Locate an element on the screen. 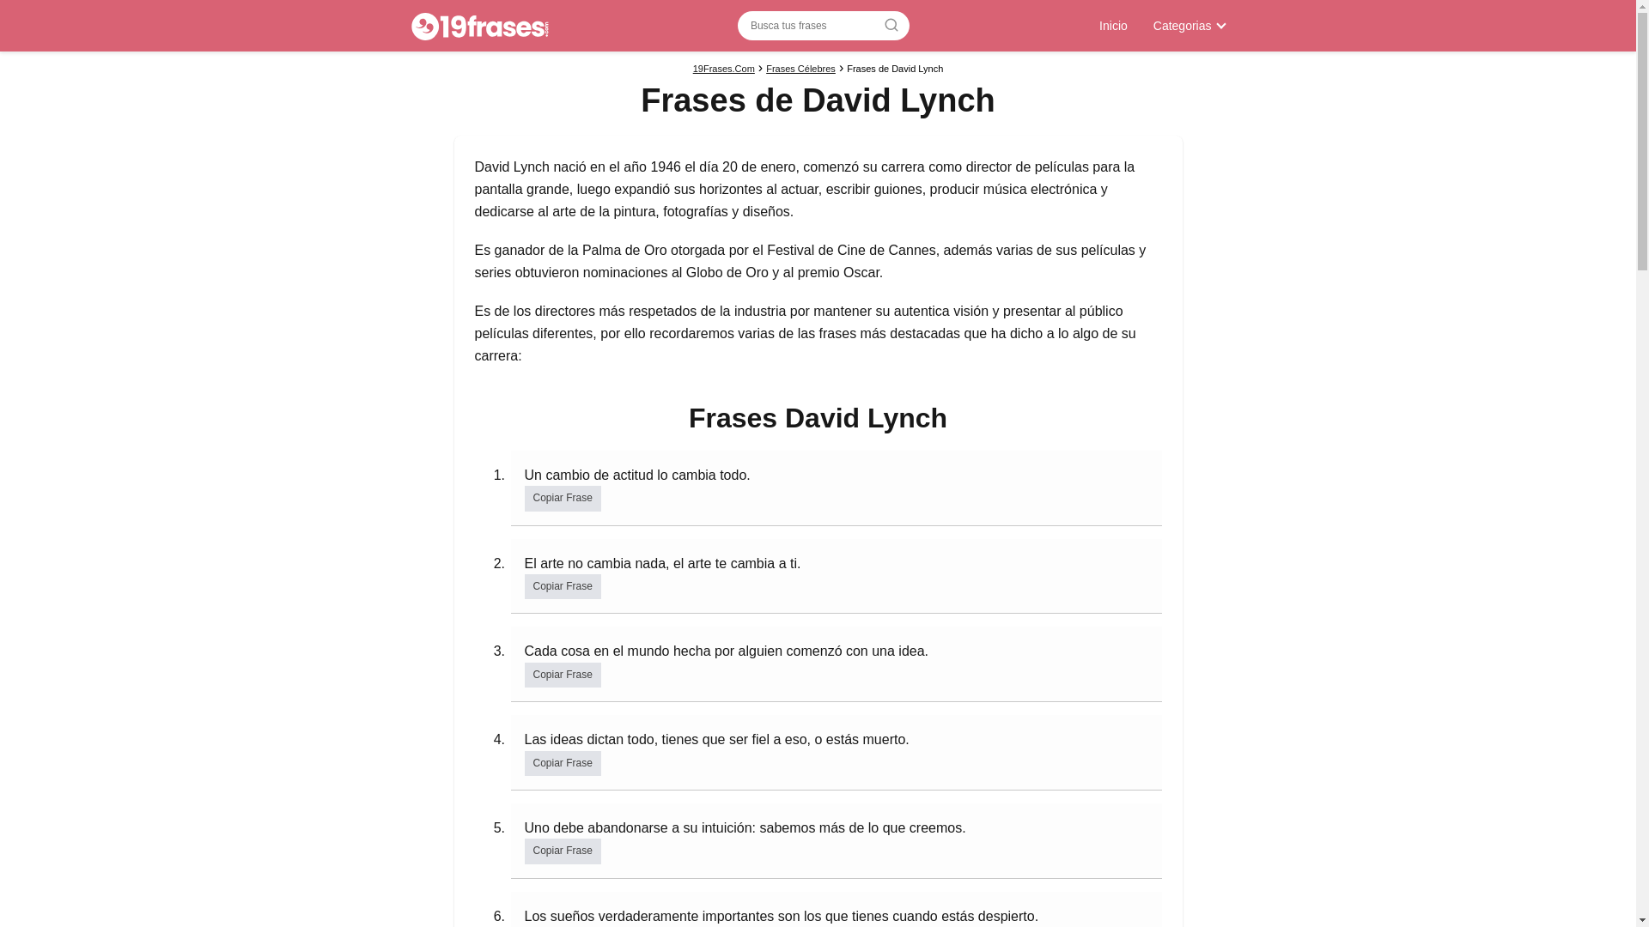 Image resolution: width=1649 pixels, height=927 pixels. Copiar Frase is located at coordinates (562, 764).